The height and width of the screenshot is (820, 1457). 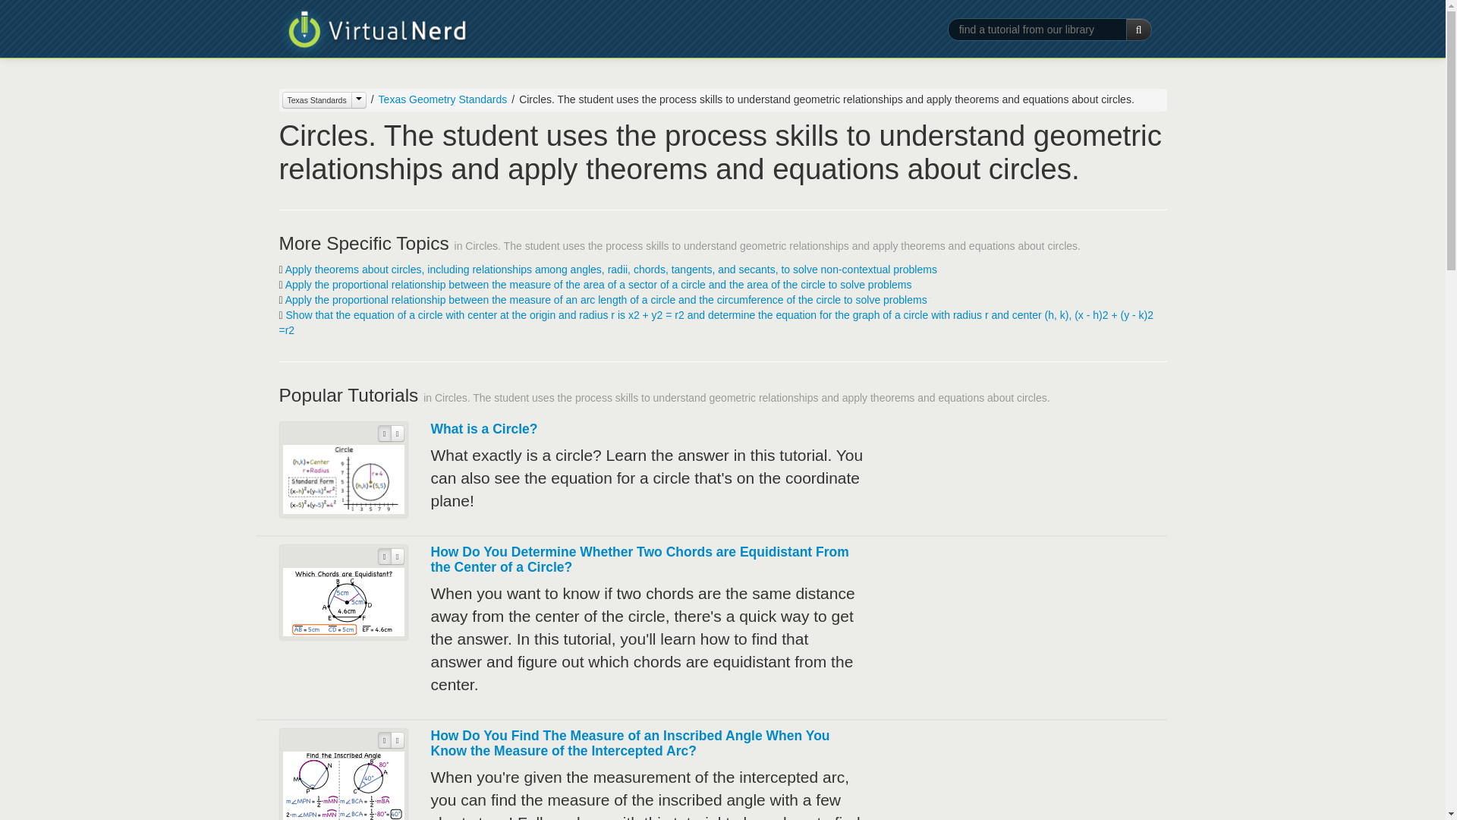 What do you see at coordinates (484, 428) in the screenshot?
I see `What is a Circle?` at bounding box center [484, 428].